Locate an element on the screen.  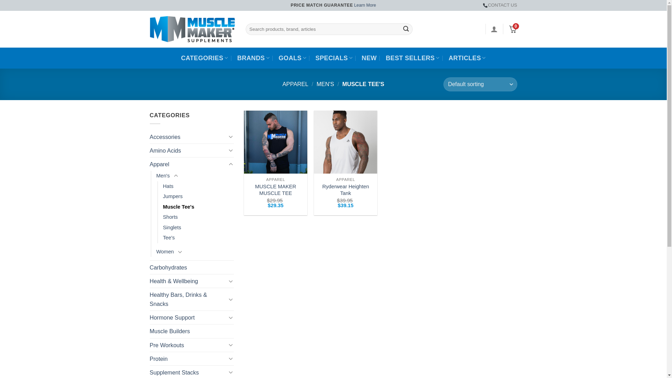
Search is located at coordinates (406, 29).